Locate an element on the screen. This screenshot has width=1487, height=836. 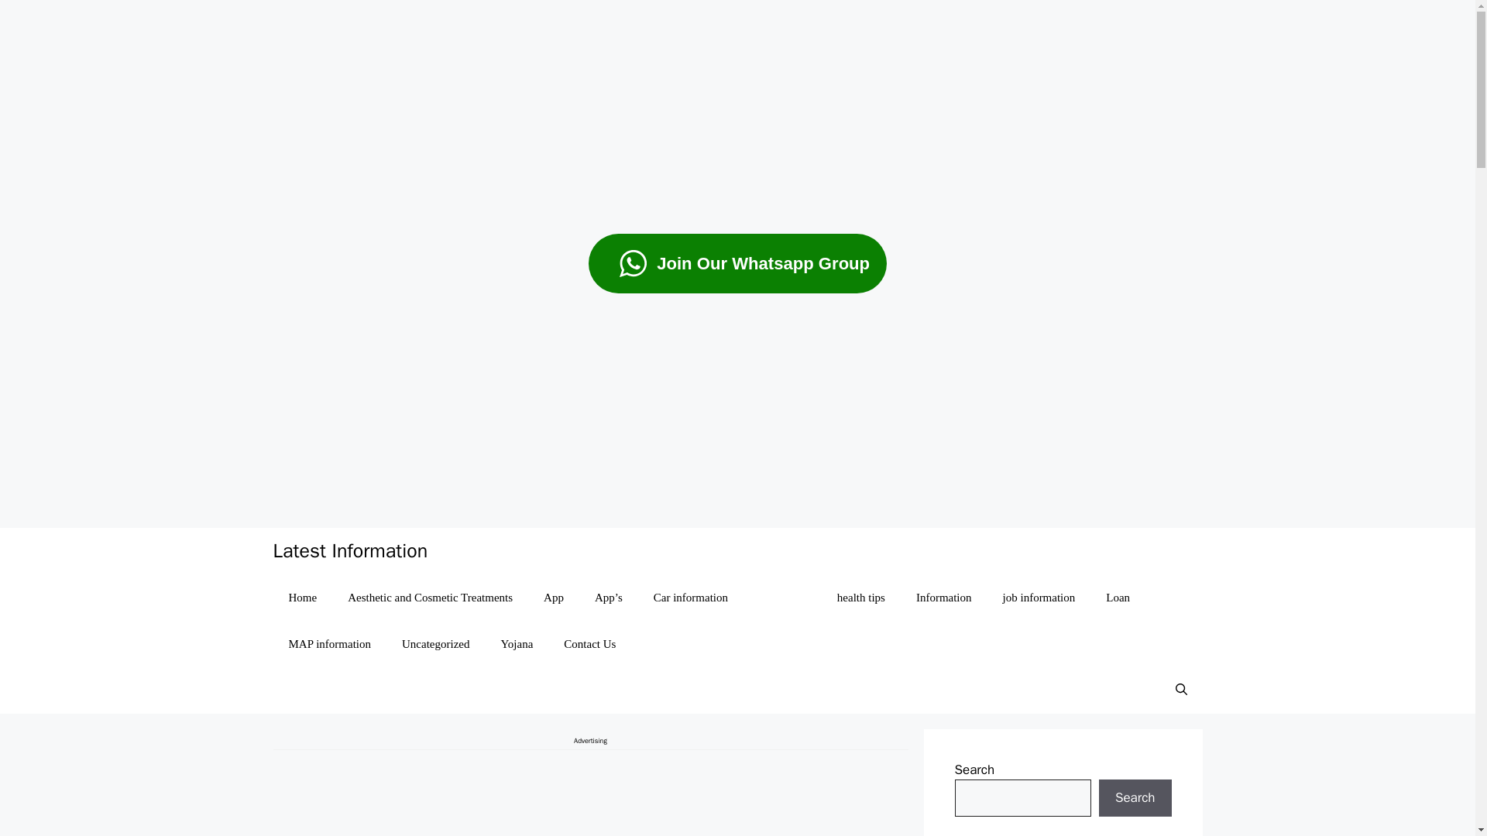
Aesthetic and Cosmetic Treatments is located at coordinates (429, 598).